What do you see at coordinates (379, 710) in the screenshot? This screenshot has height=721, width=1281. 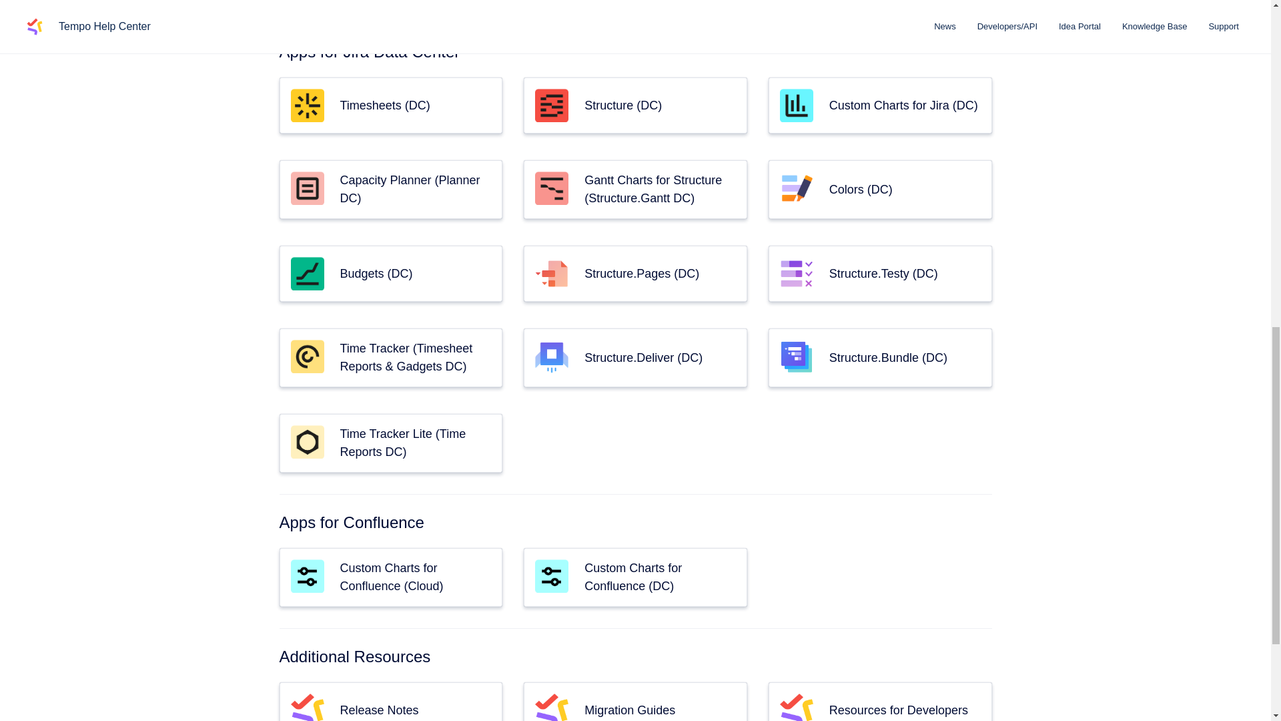 I see `Release Notes` at bounding box center [379, 710].